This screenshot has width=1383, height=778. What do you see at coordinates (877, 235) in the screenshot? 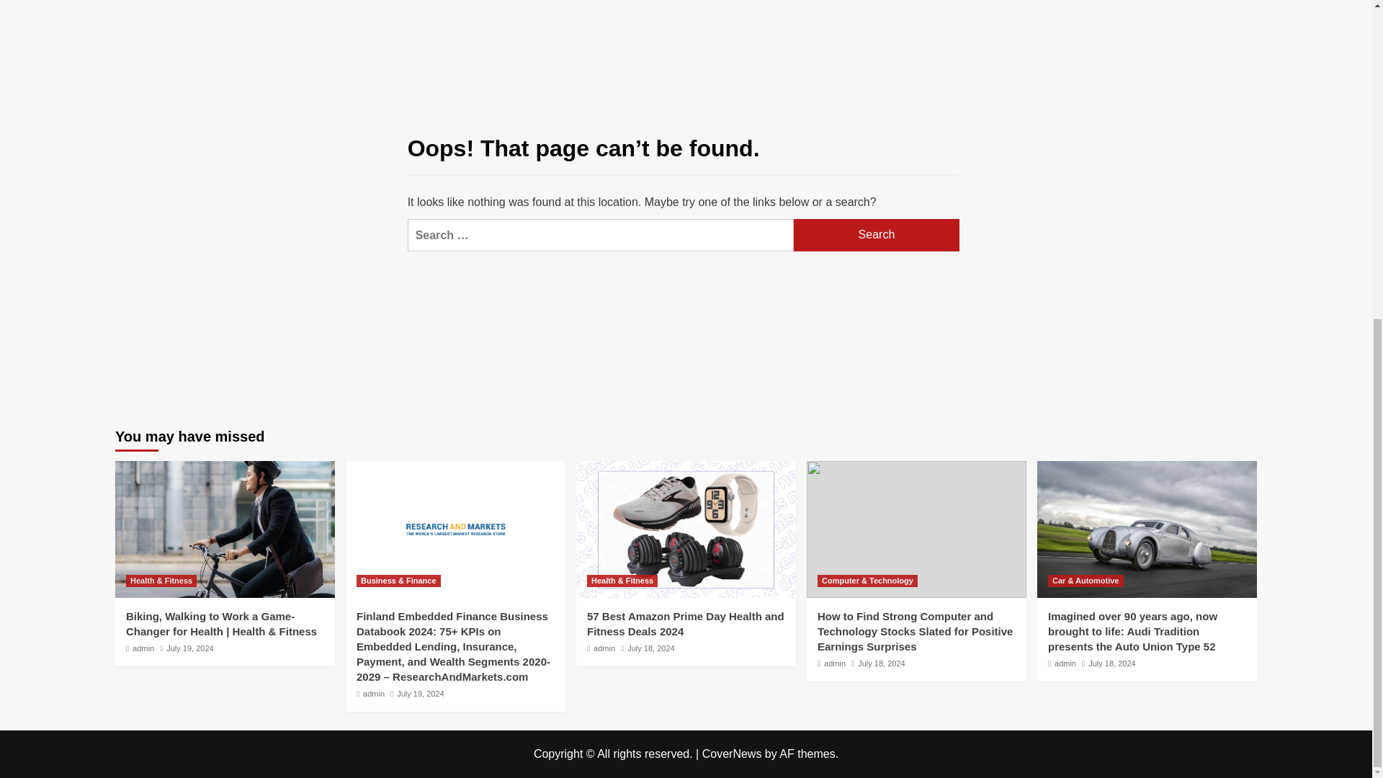
I see `Search` at bounding box center [877, 235].